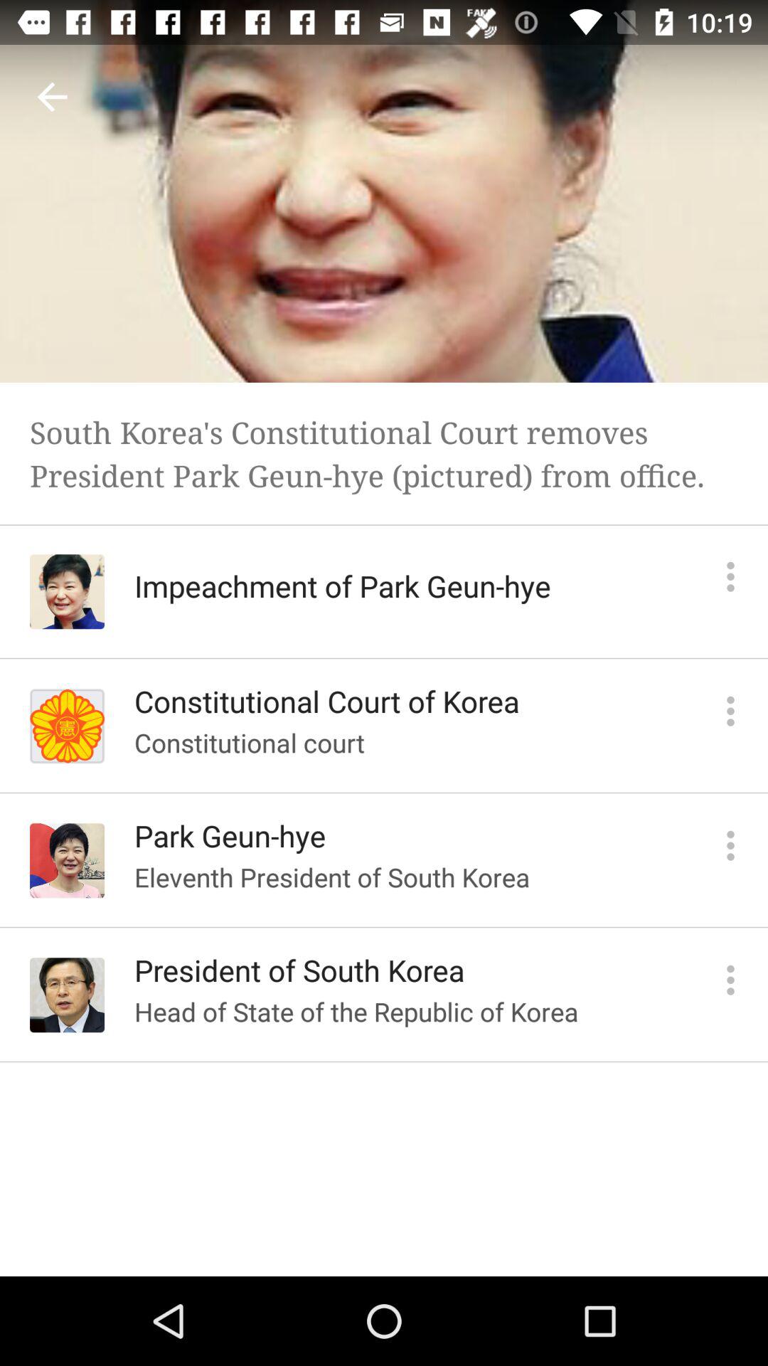  What do you see at coordinates (731, 845) in the screenshot?
I see `see more options` at bounding box center [731, 845].